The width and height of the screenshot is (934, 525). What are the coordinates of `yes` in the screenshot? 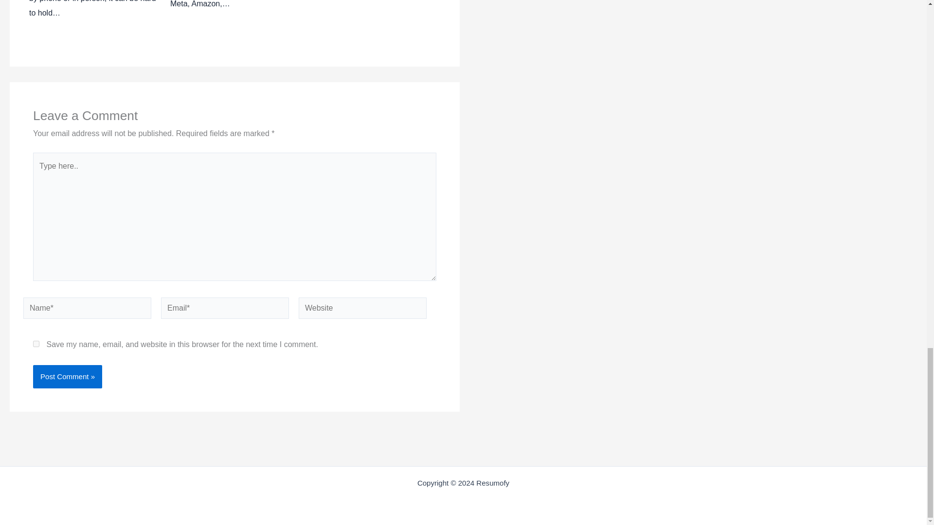 It's located at (36, 343).